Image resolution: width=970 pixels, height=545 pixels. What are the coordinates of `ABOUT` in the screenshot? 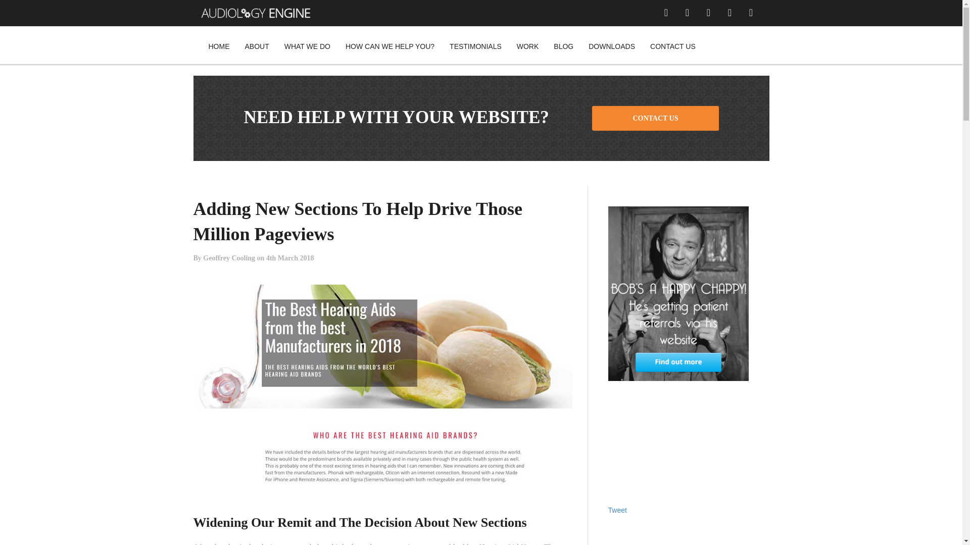 It's located at (257, 45).